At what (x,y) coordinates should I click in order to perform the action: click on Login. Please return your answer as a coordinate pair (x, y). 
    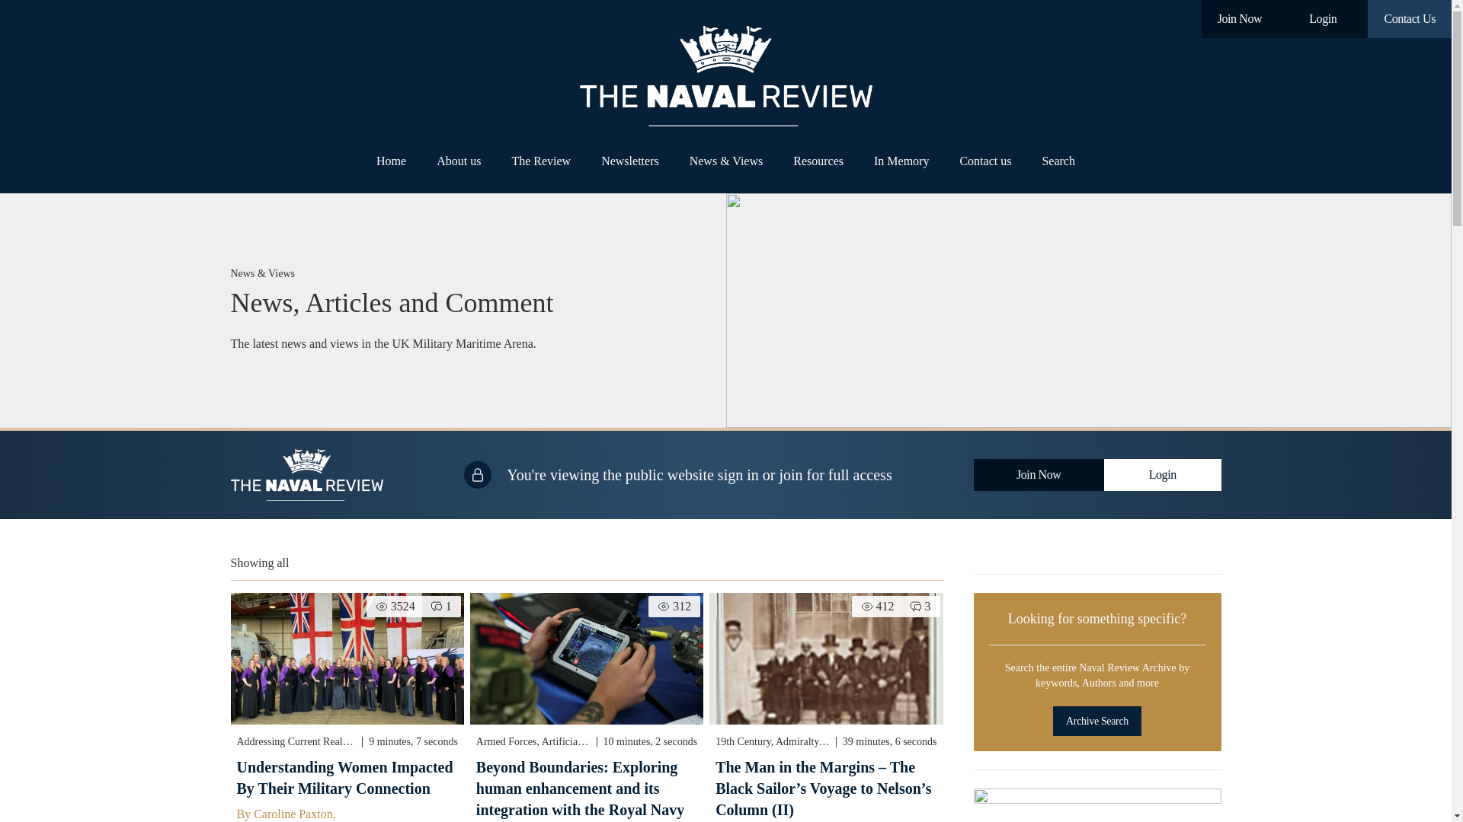
    Looking at the image, I should click on (1323, 18).